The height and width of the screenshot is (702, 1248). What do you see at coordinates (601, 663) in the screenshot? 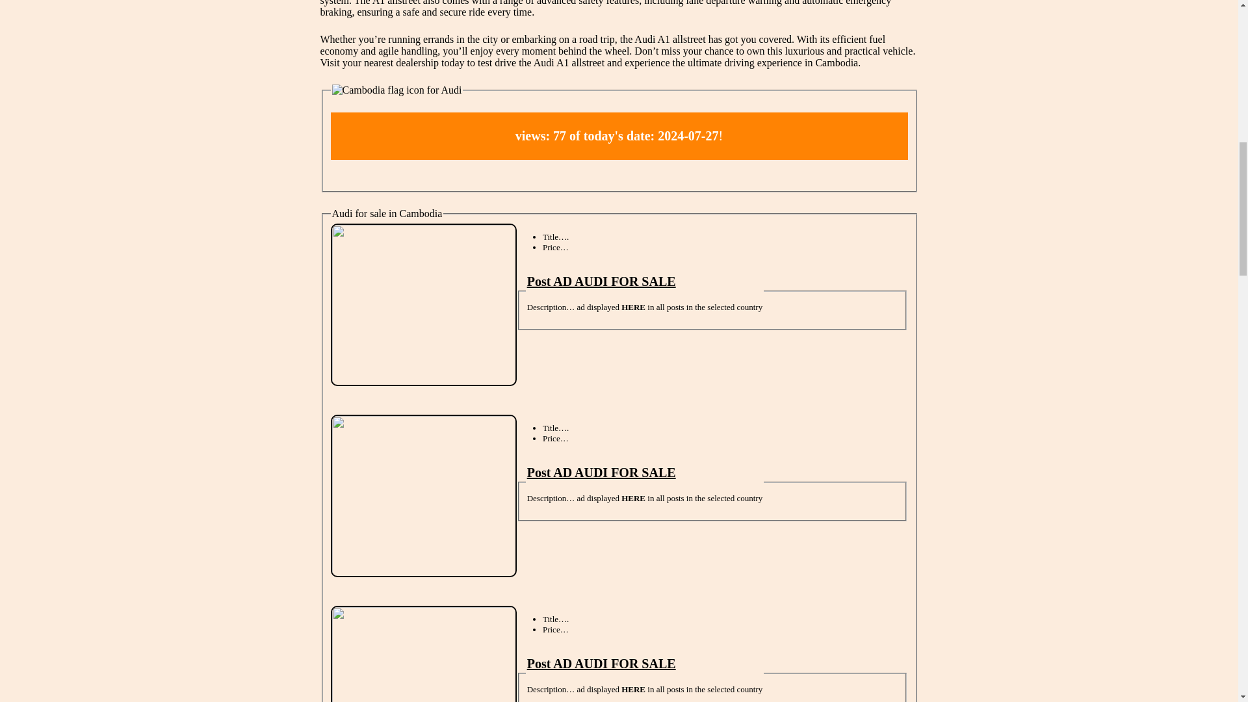
I see `Post AD AUDI FOR SALE` at bounding box center [601, 663].